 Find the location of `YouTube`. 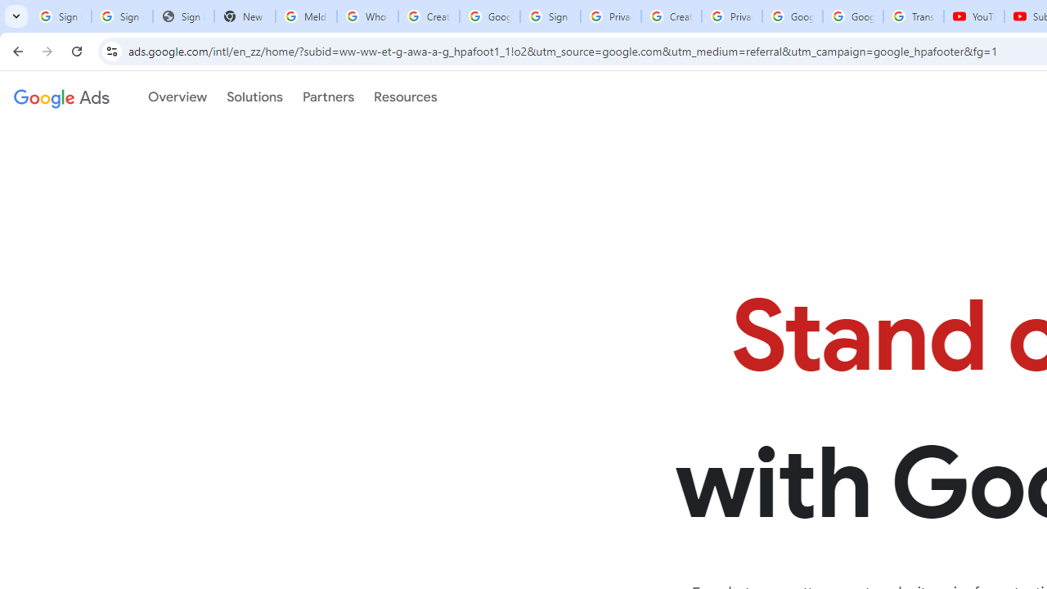

YouTube is located at coordinates (973, 16).